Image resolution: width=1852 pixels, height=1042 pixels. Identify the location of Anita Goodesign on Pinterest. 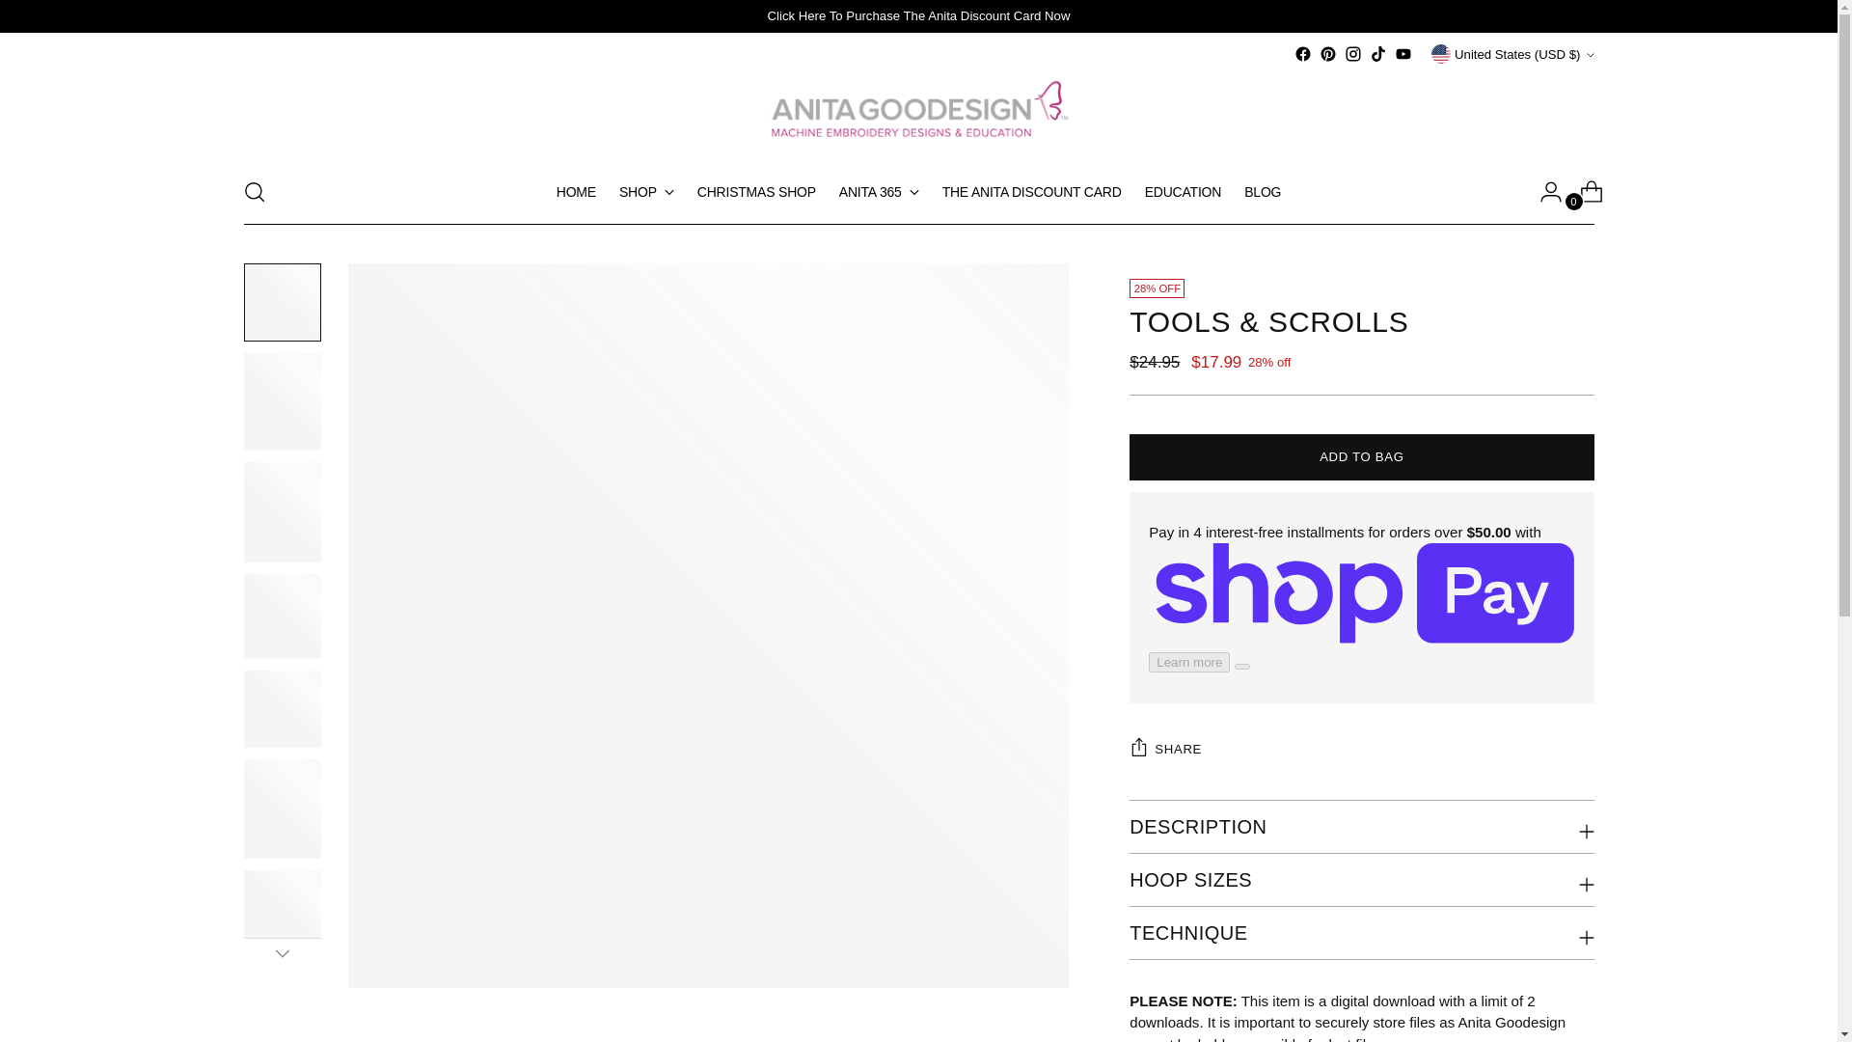
(1327, 54).